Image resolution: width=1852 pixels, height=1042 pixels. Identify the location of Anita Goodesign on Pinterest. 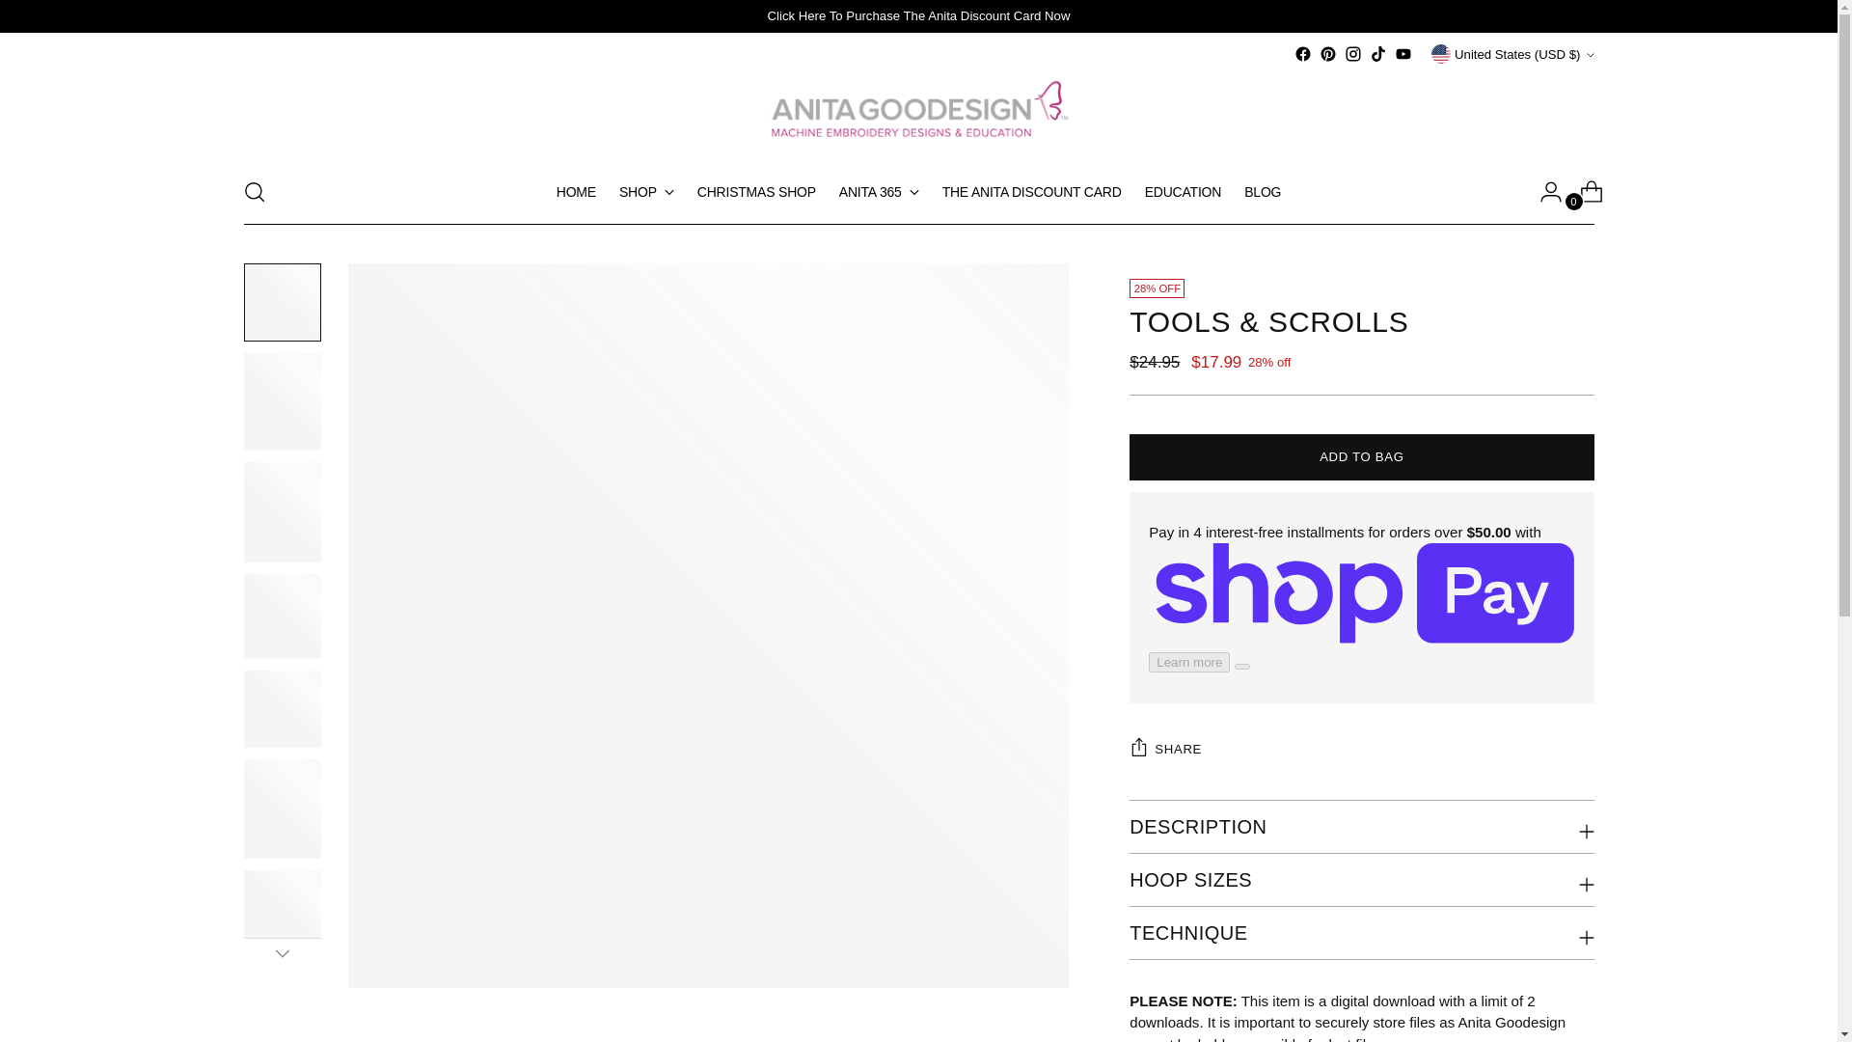
(1327, 54).